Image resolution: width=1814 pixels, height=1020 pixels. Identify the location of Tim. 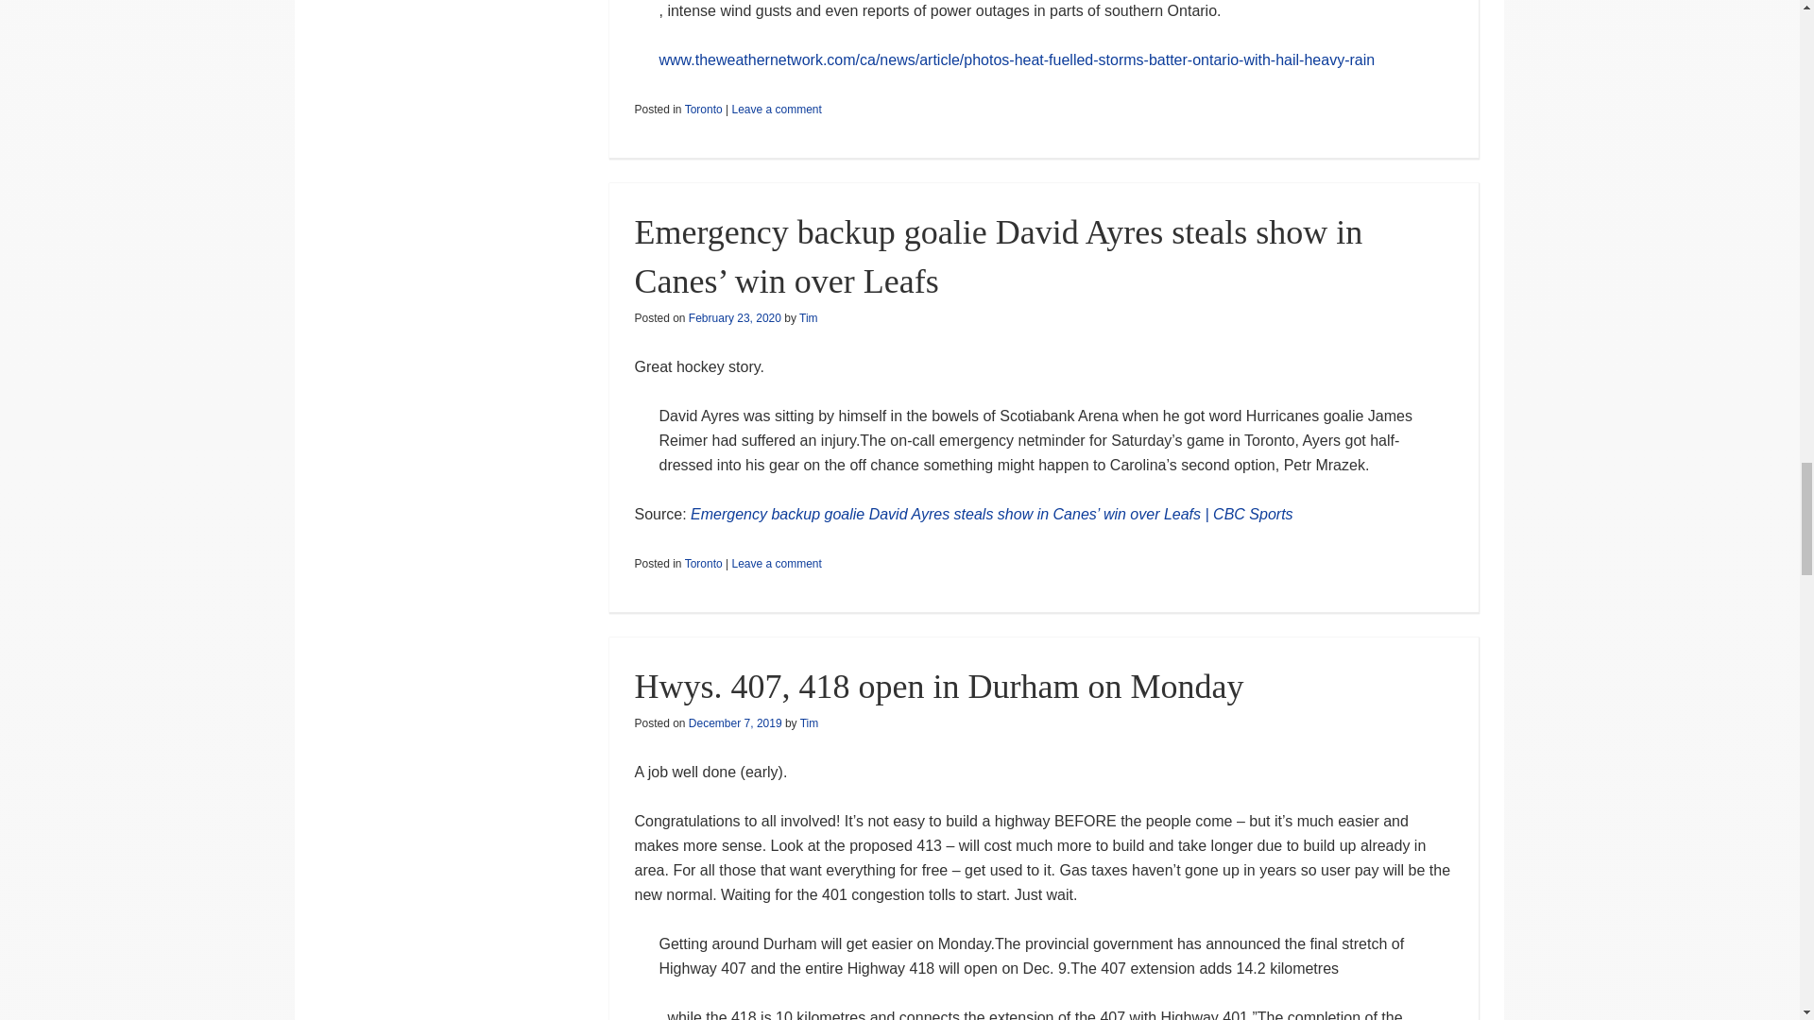
(809, 318).